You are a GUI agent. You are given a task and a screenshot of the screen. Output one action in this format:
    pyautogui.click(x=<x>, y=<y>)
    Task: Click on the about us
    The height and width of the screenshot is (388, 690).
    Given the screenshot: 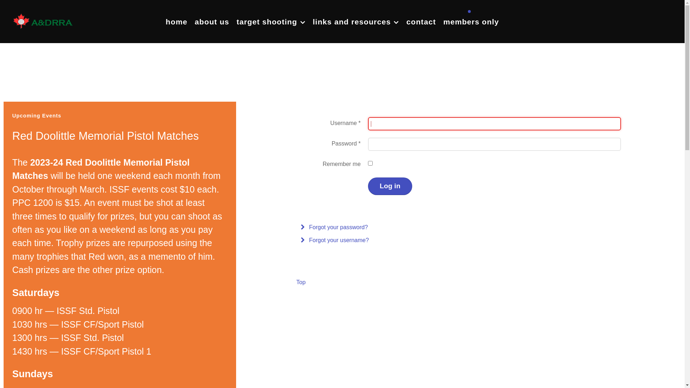 What is the action you would take?
    pyautogui.click(x=212, y=22)
    